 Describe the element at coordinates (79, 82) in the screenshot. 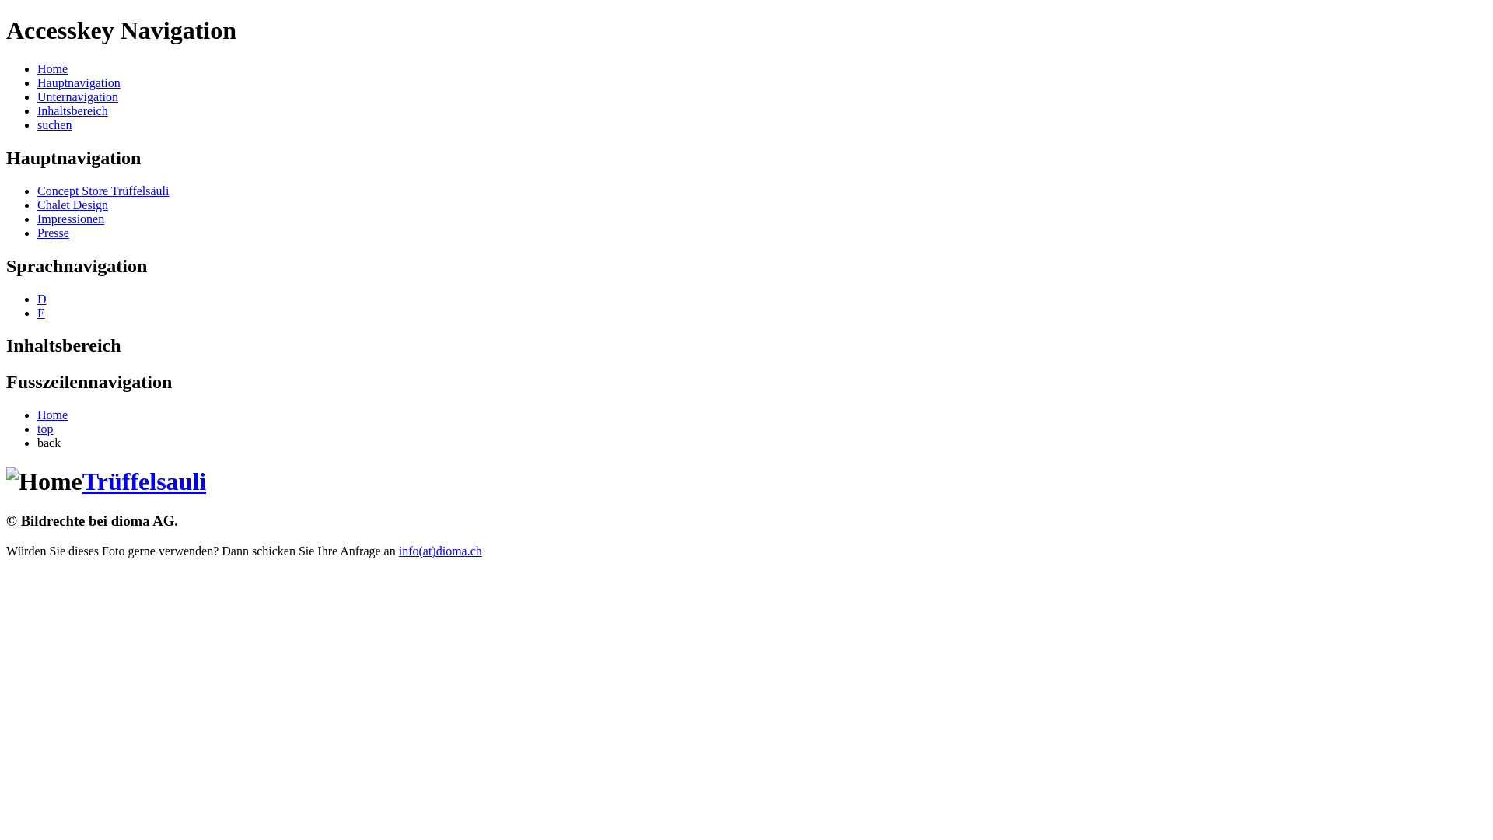

I see `Hauptnavigation` at that location.